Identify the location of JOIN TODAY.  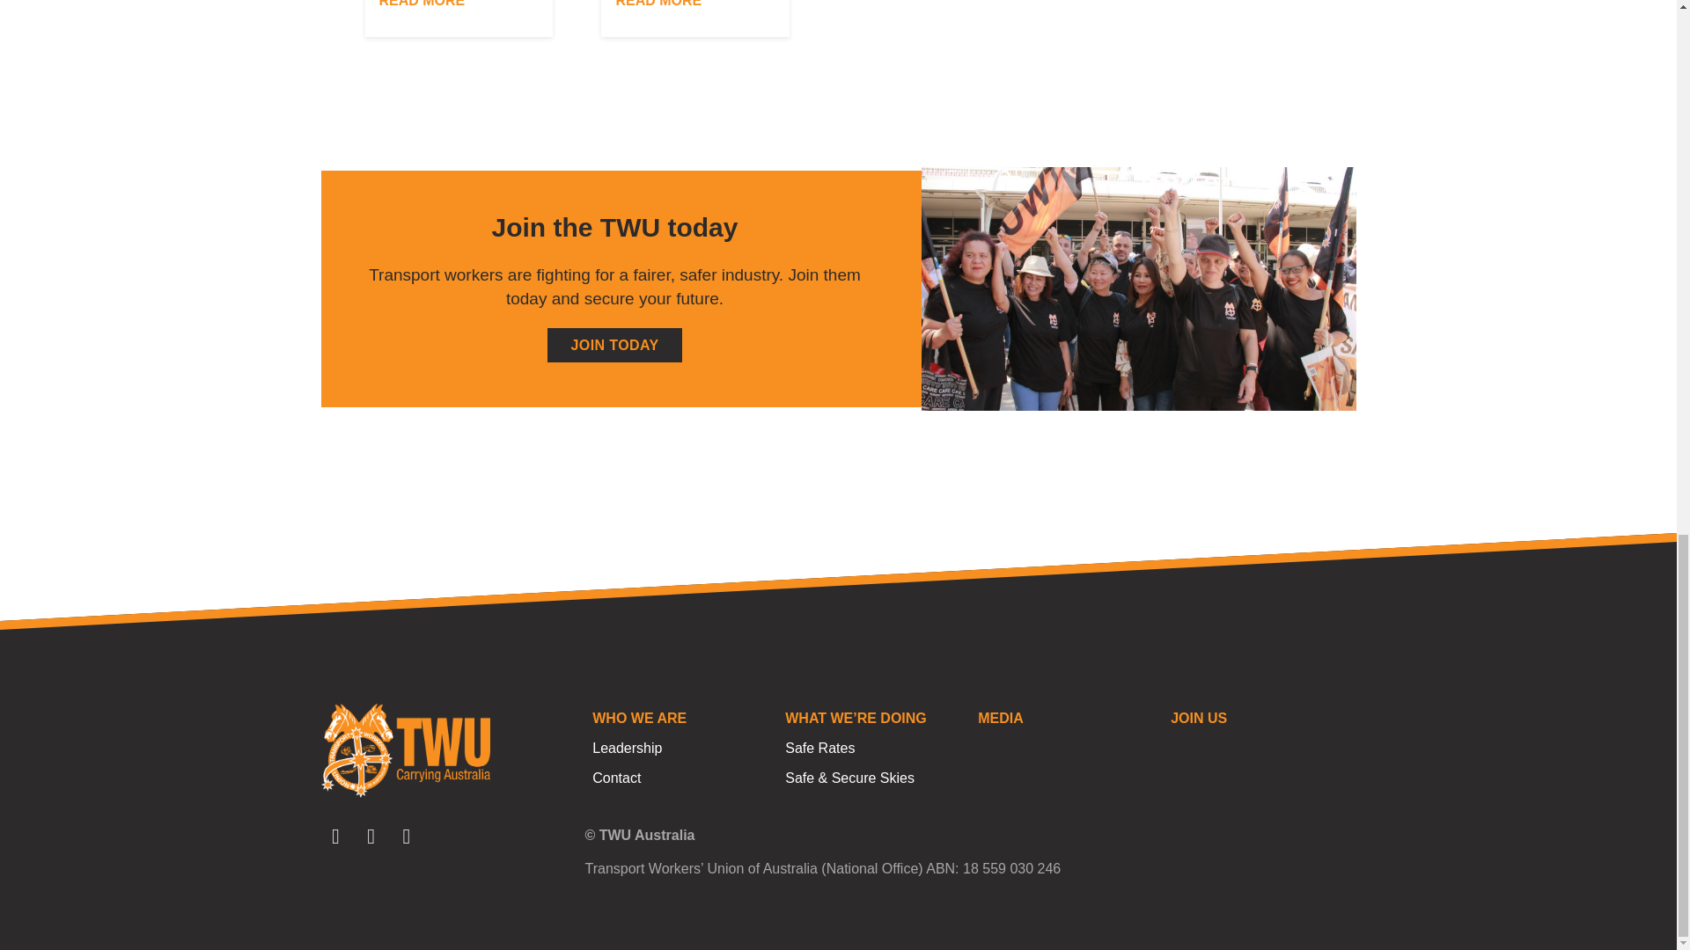
(614, 345).